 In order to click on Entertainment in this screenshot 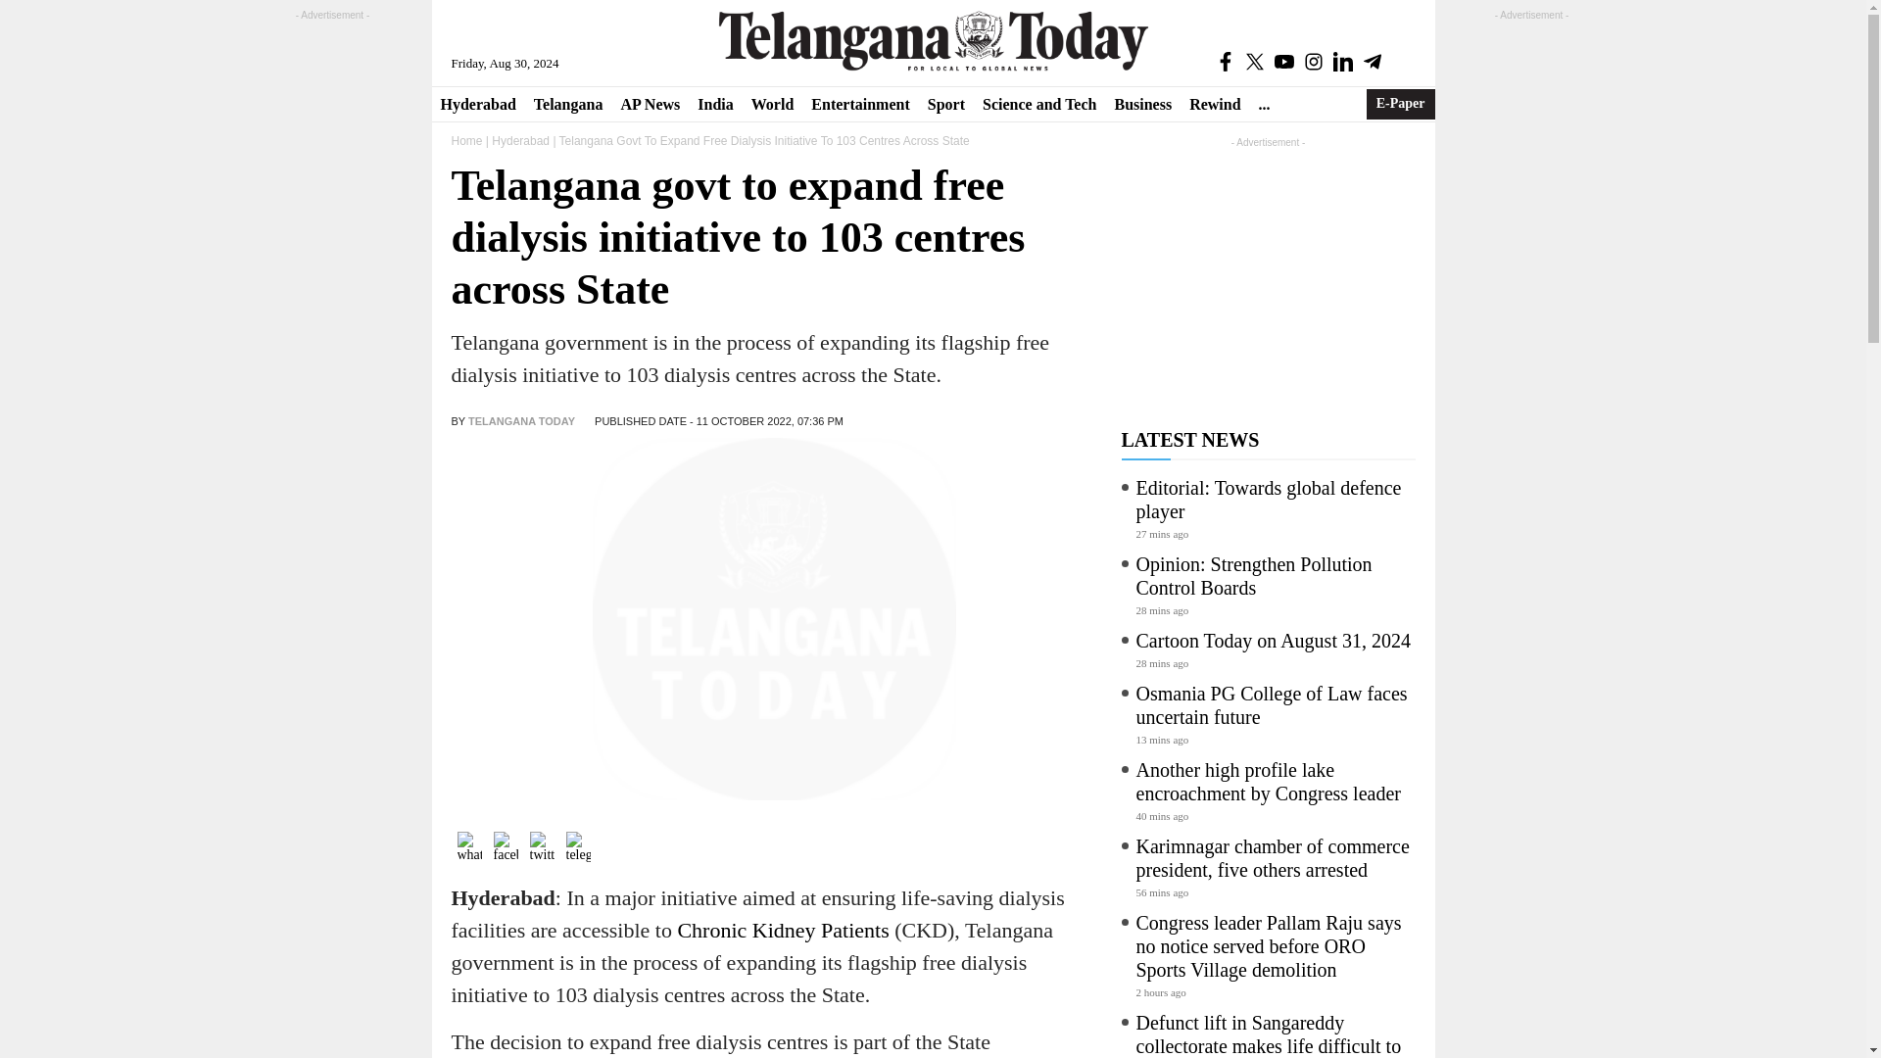, I will do `click(860, 104)`.